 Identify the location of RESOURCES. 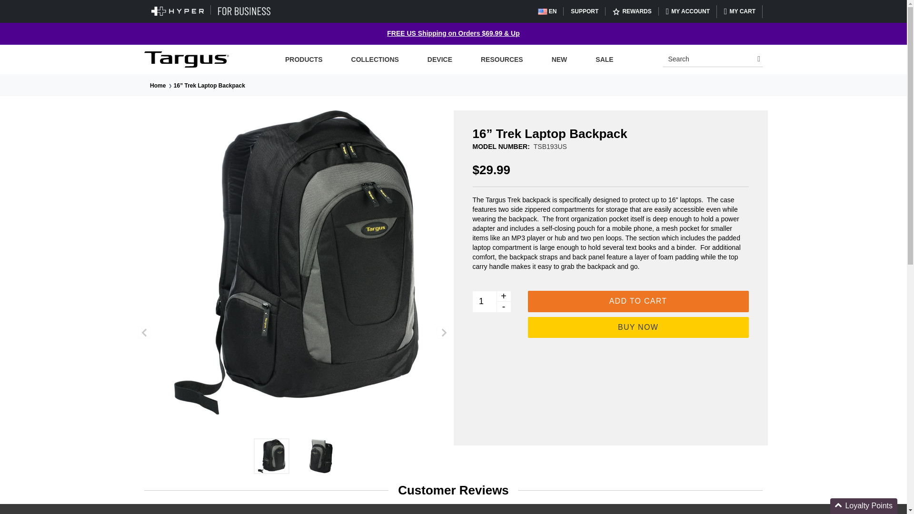
(502, 59).